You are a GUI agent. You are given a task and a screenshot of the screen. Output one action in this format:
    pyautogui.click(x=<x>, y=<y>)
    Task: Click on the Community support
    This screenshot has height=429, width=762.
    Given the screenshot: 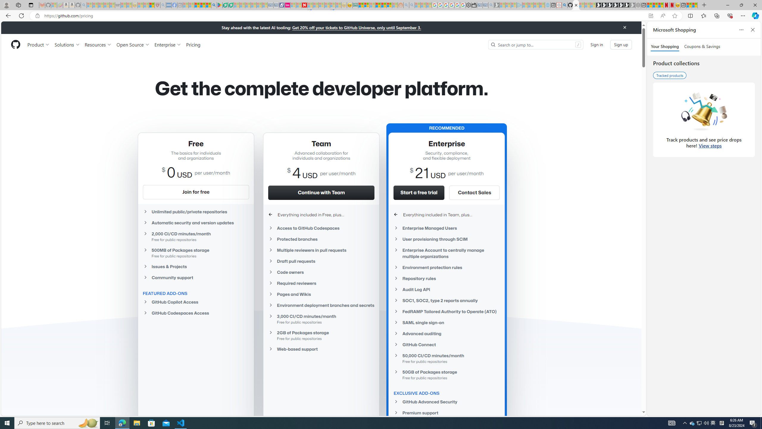 What is the action you would take?
    pyautogui.click(x=196, y=277)
    